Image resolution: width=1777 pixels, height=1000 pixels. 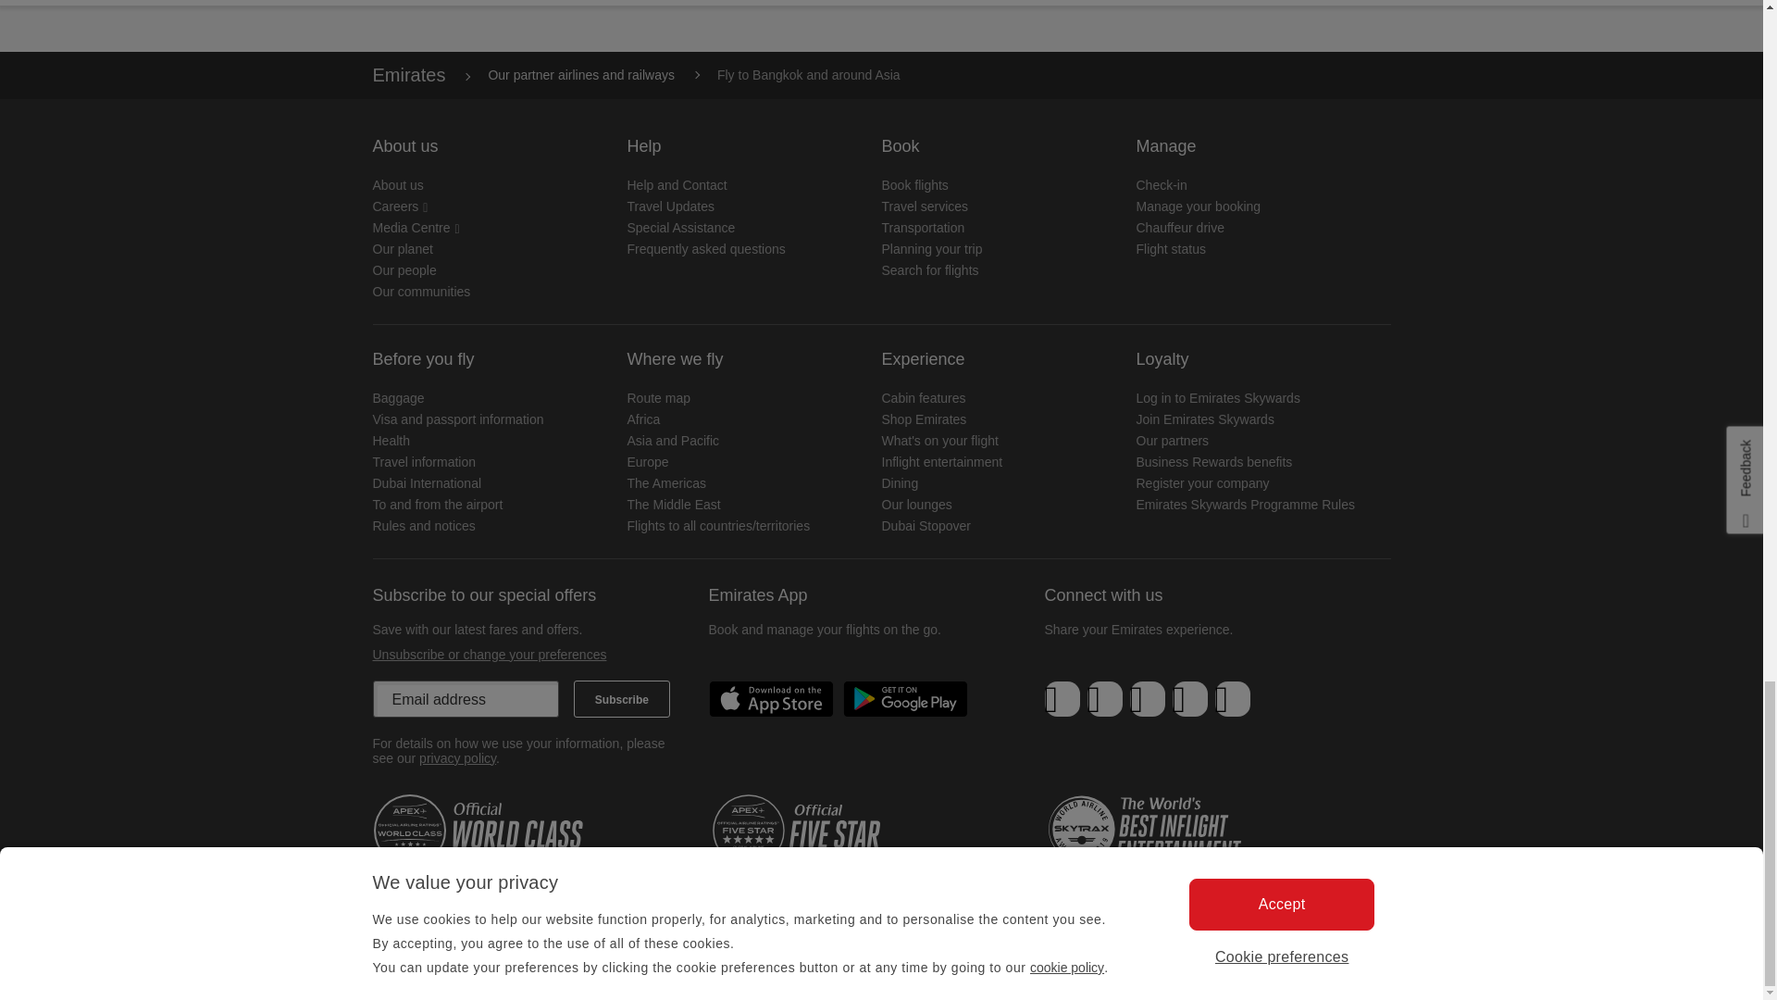 I want to click on Apex five star rating 2021, so click(x=822, y=831).